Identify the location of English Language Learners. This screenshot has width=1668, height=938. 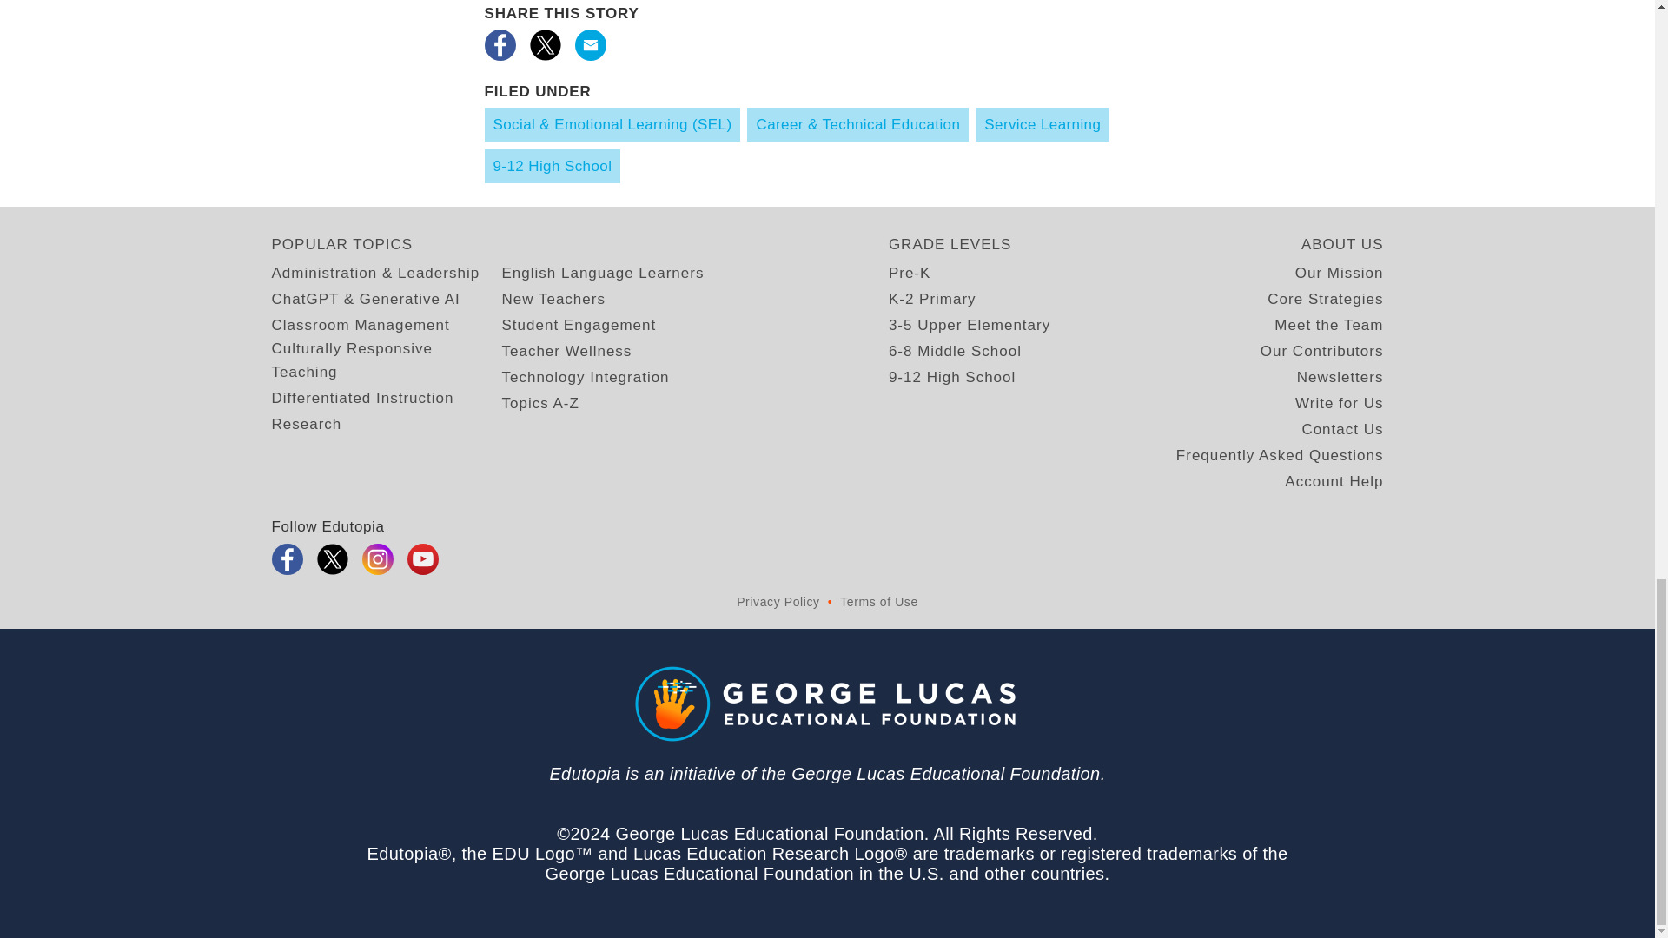
(603, 273).